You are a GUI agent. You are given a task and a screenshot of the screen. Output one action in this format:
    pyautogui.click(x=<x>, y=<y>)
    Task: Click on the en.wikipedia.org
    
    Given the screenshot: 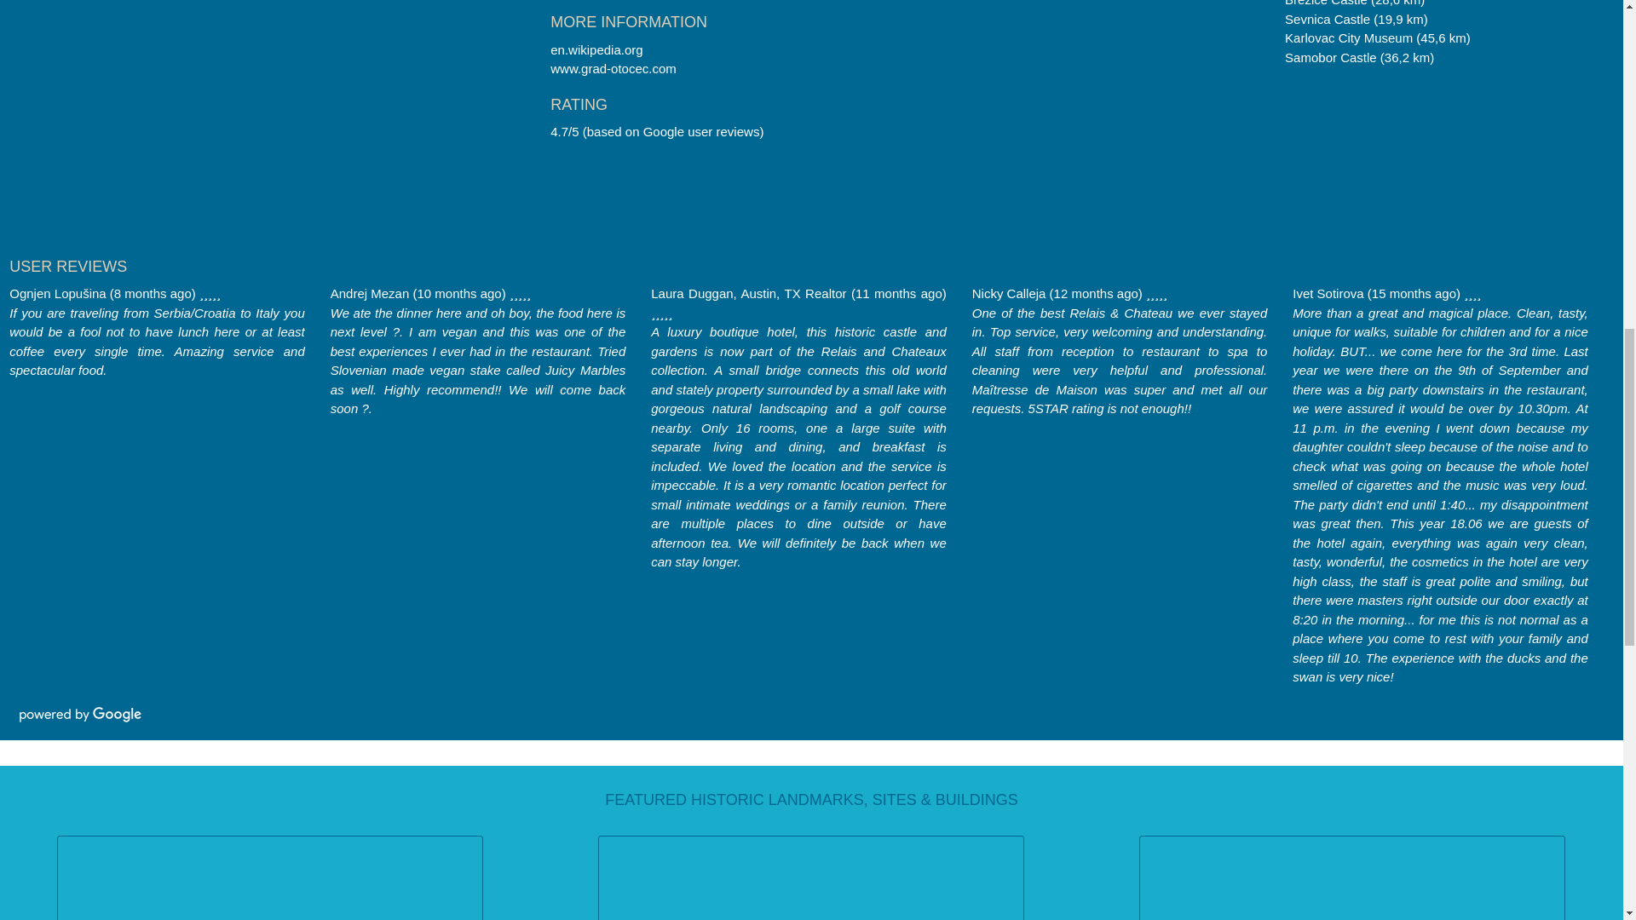 What is the action you would take?
    pyautogui.click(x=596, y=49)
    